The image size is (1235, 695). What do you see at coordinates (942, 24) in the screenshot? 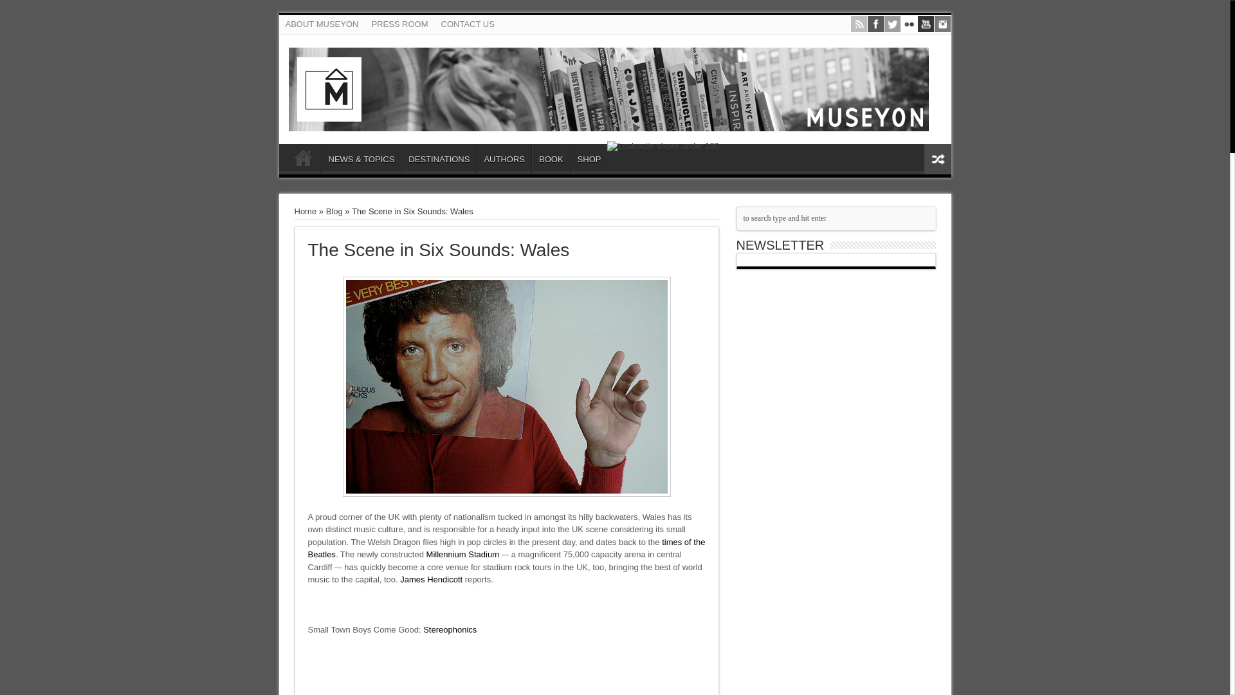
I see `instagram` at bounding box center [942, 24].